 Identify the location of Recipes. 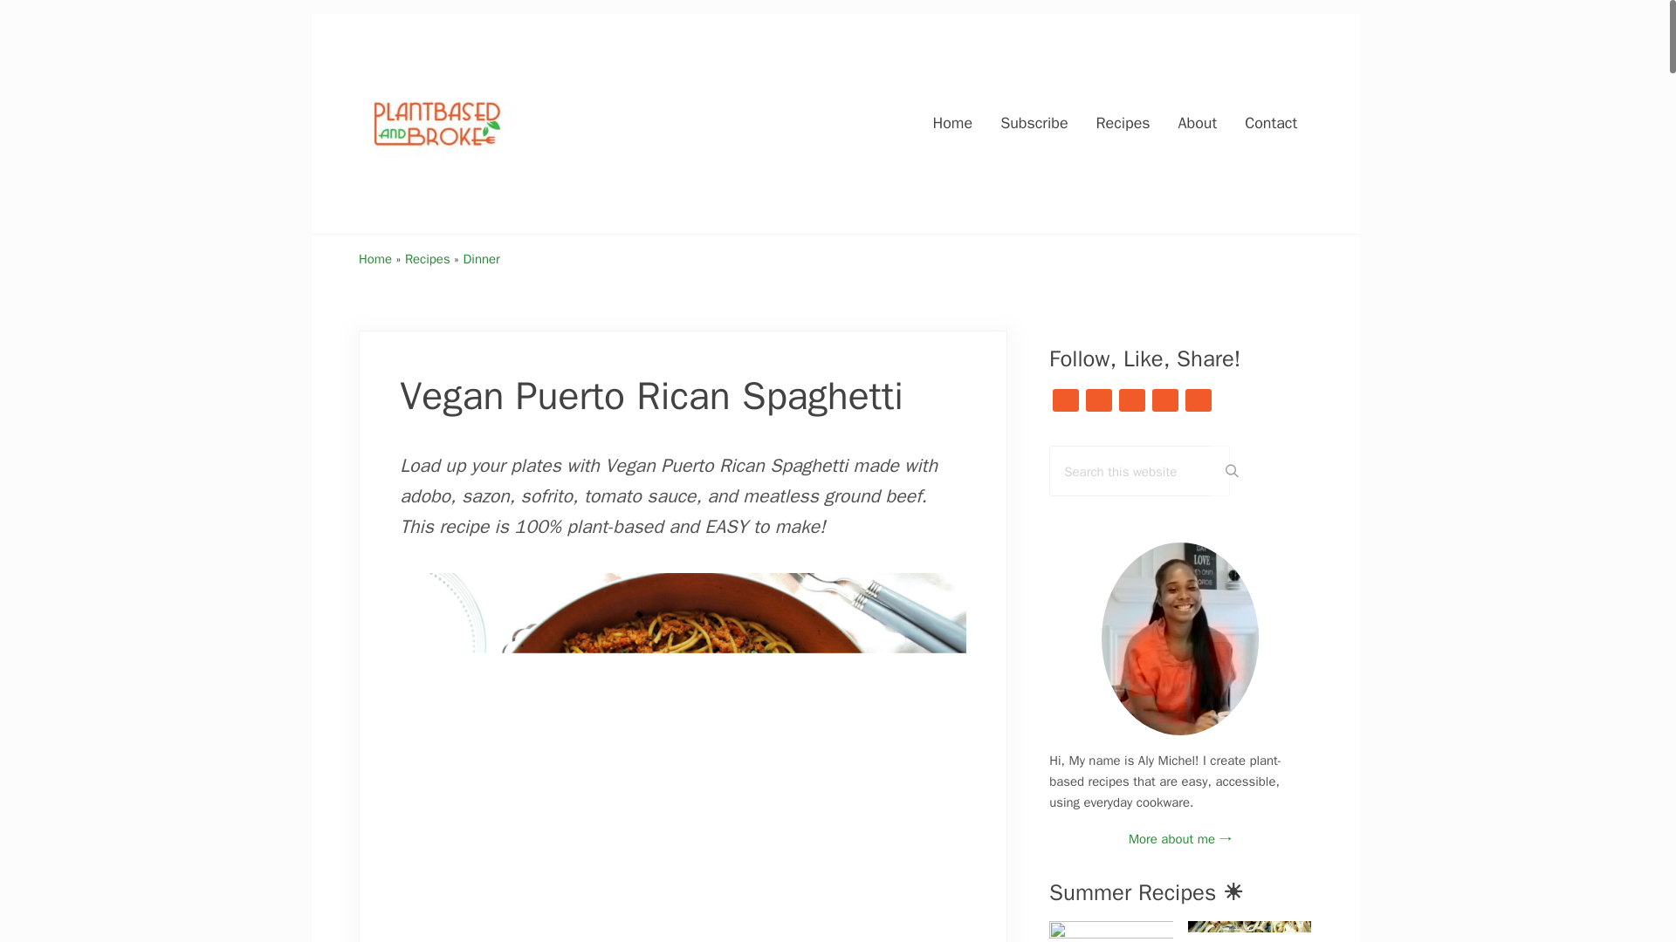
(1123, 123).